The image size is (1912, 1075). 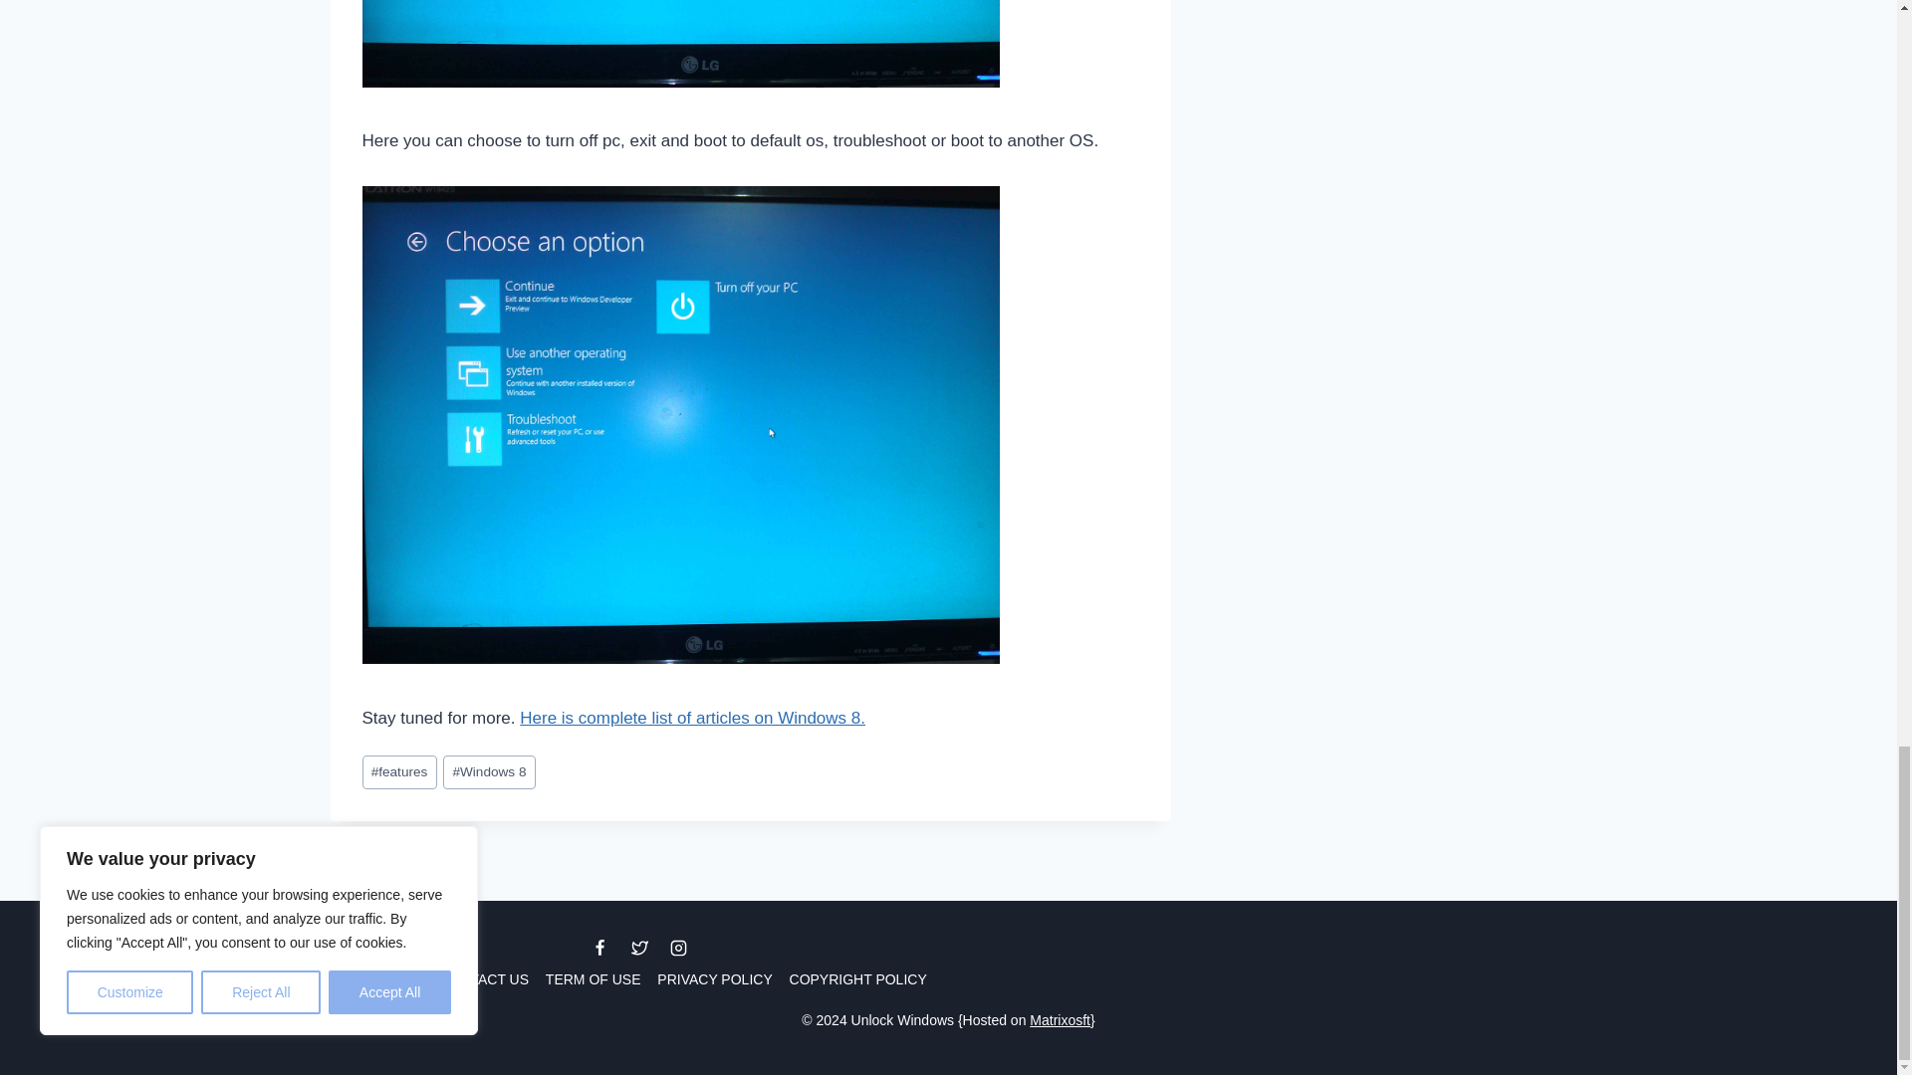 I want to click on CONTACT US, so click(x=484, y=979).